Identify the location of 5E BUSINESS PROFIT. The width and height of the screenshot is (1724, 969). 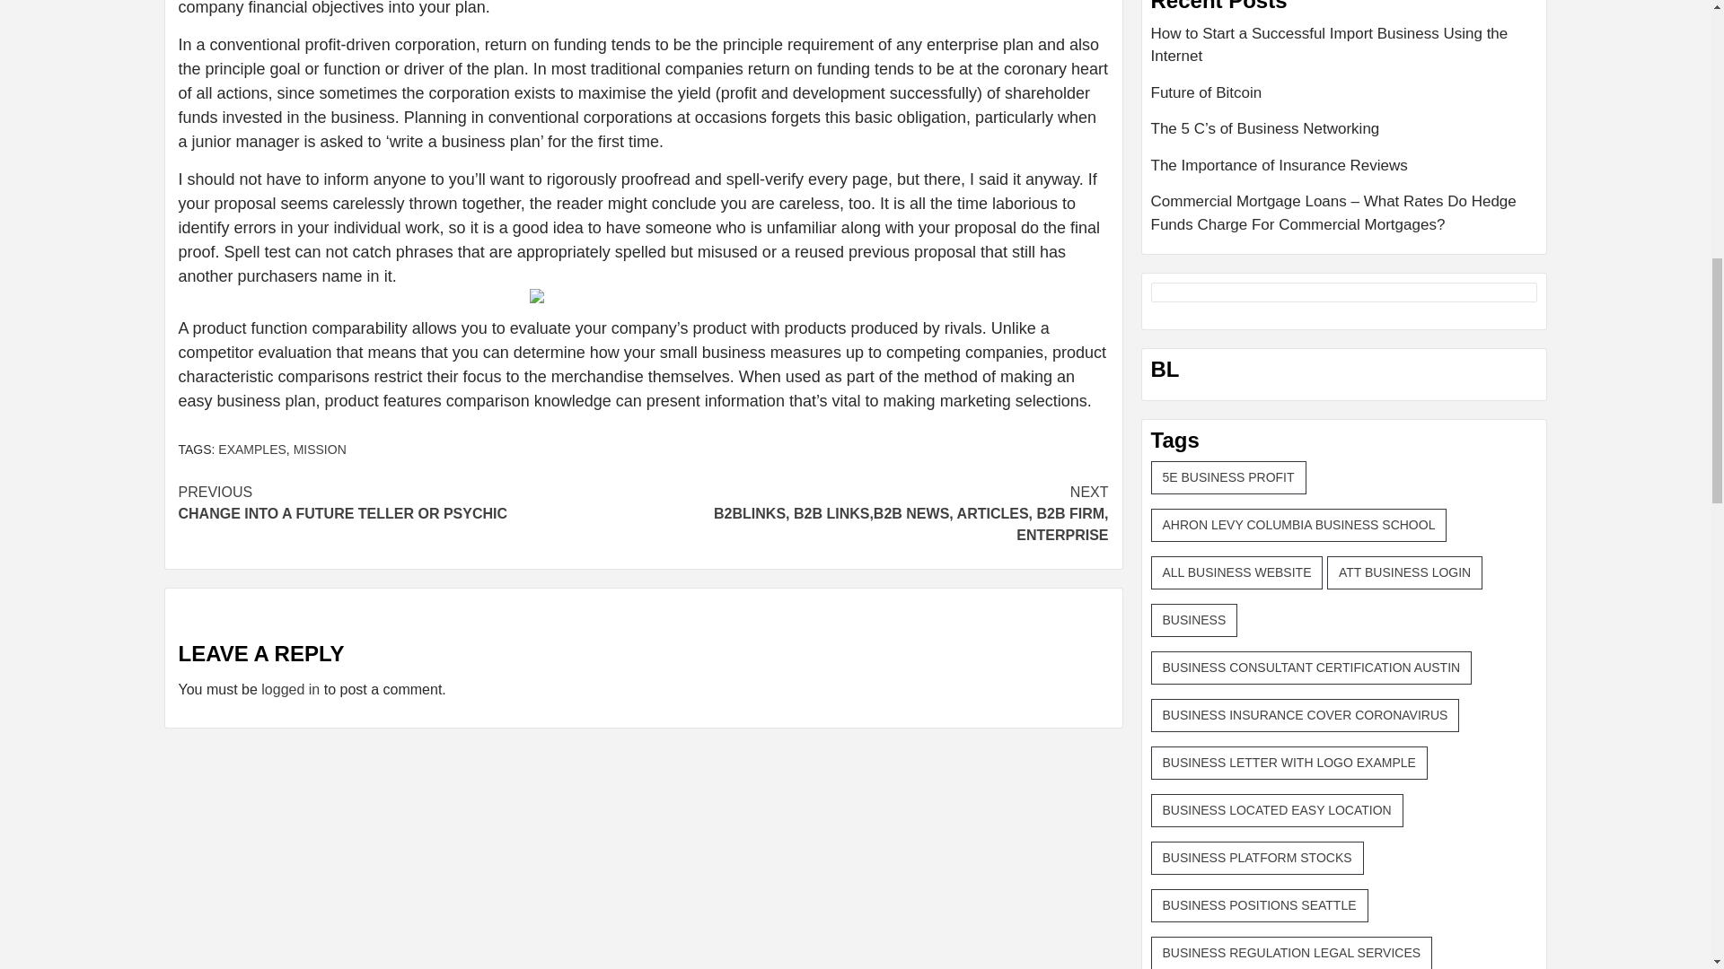
(1228, 477).